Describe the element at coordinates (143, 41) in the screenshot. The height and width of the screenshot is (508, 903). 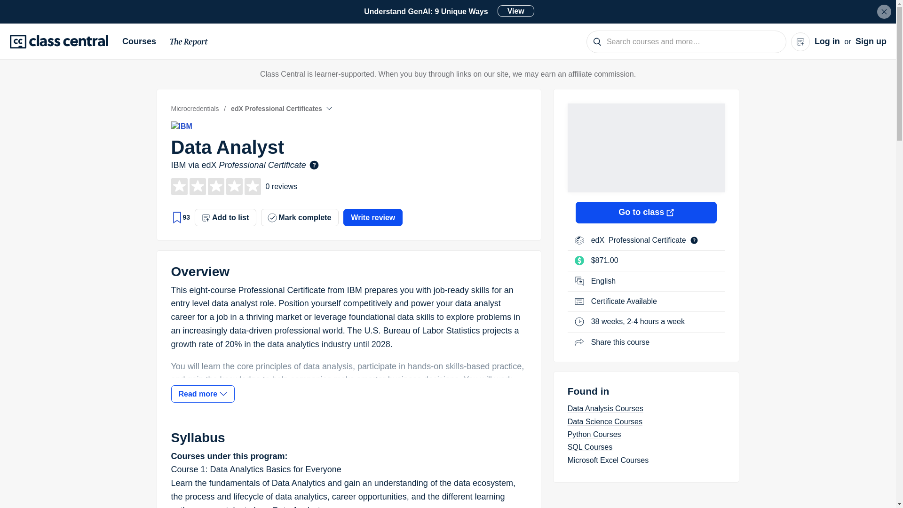
I see `Courses` at that location.